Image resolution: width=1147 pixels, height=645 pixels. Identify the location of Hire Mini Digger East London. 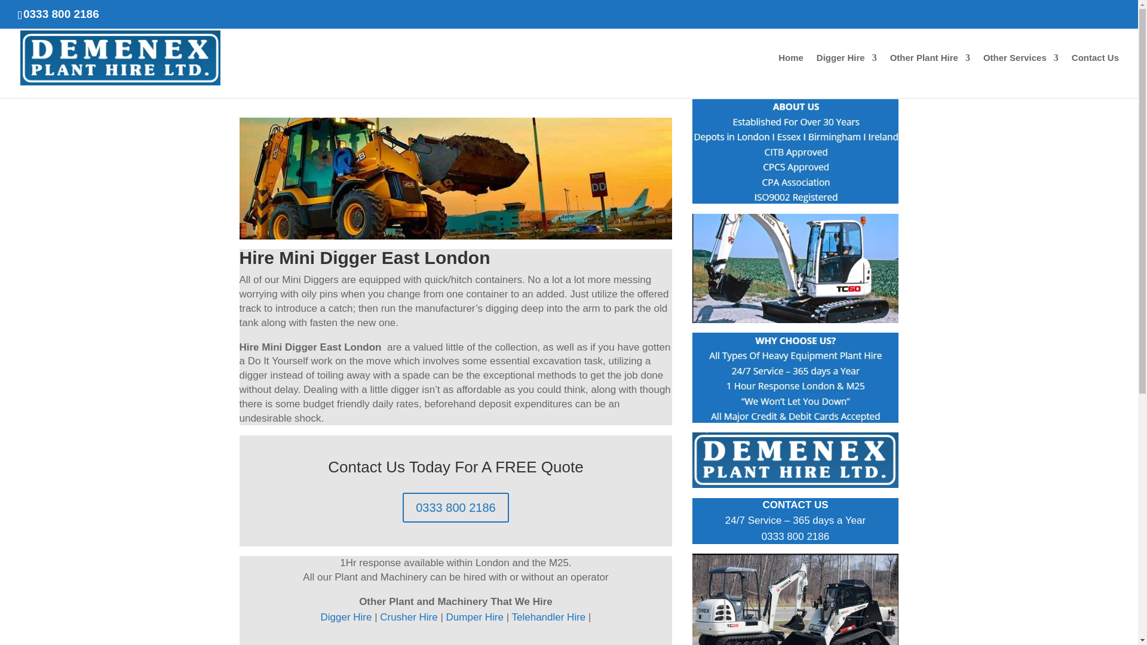
(796, 460).